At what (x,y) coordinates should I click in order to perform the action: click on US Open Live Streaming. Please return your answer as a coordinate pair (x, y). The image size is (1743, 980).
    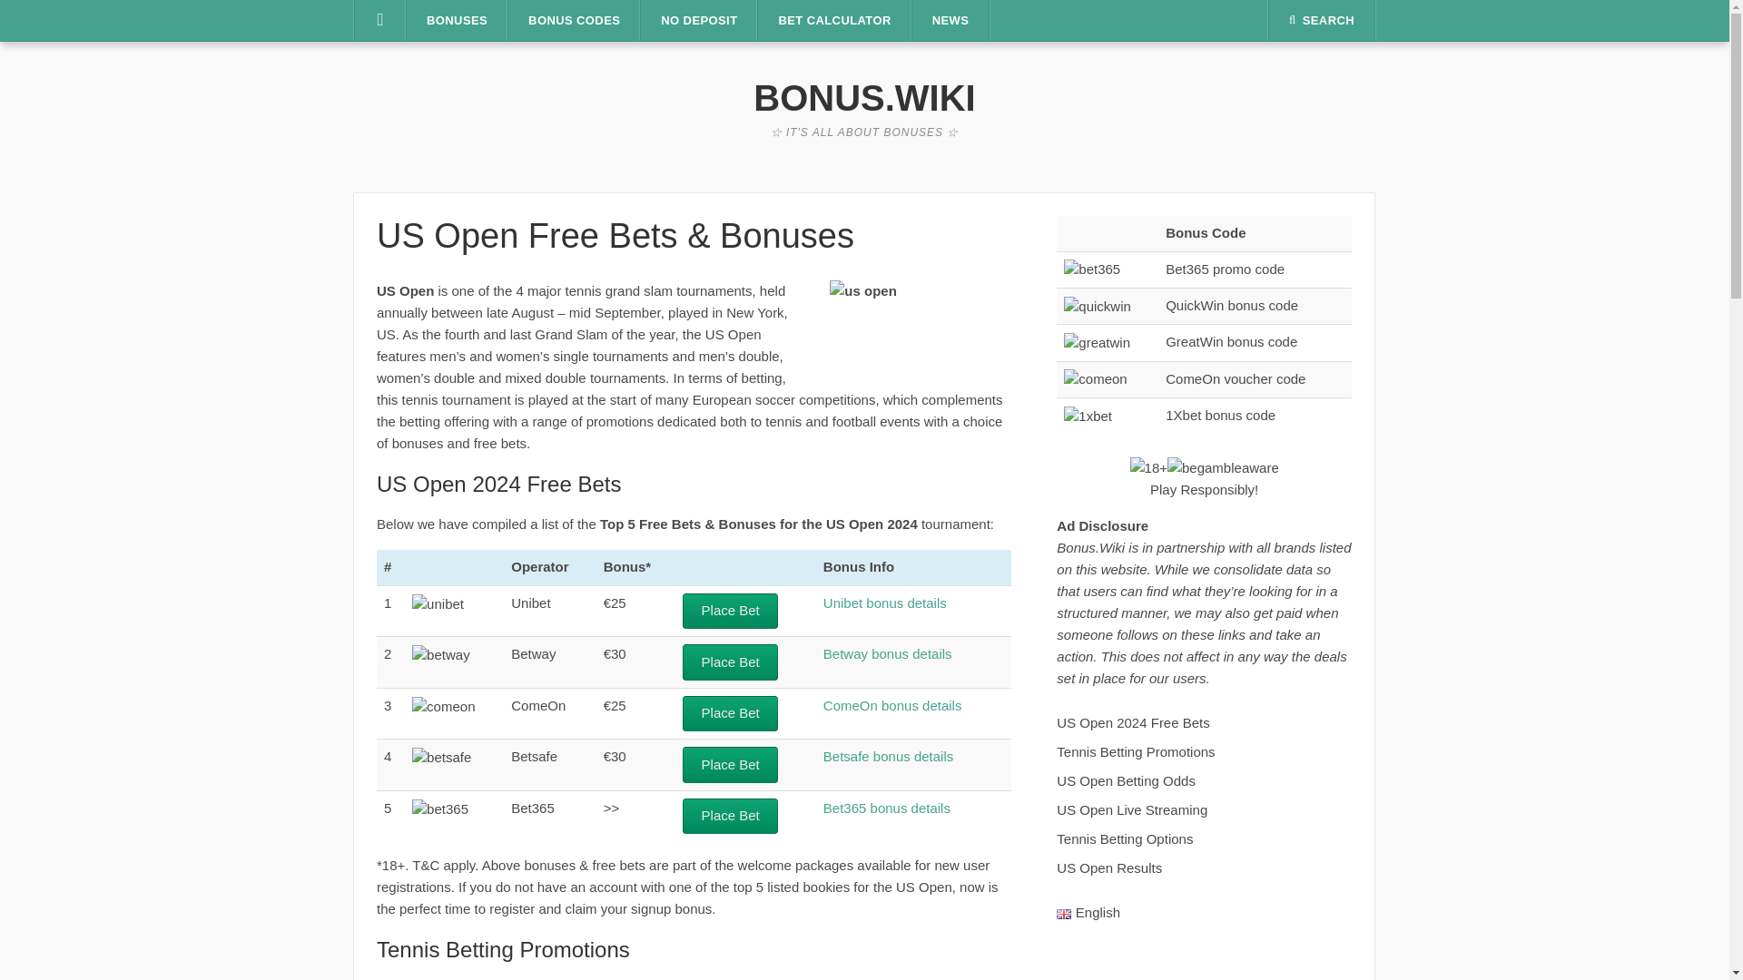
    Looking at the image, I should click on (1131, 809).